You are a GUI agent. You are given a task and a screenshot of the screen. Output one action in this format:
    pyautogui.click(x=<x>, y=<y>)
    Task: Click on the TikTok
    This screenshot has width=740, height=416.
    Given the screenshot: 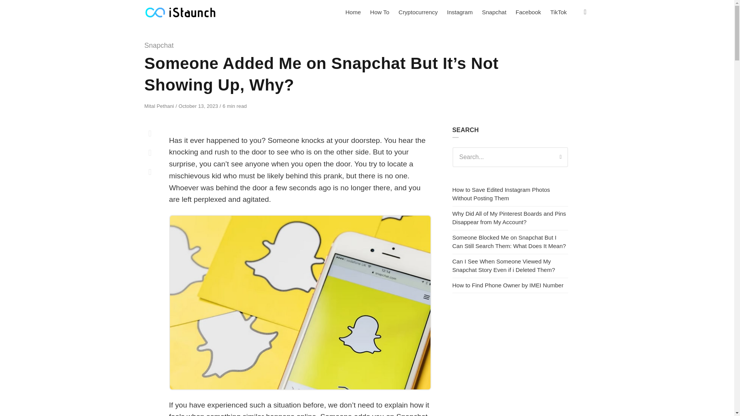 What is the action you would take?
    pyautogui.click(x=558, y=12)
    